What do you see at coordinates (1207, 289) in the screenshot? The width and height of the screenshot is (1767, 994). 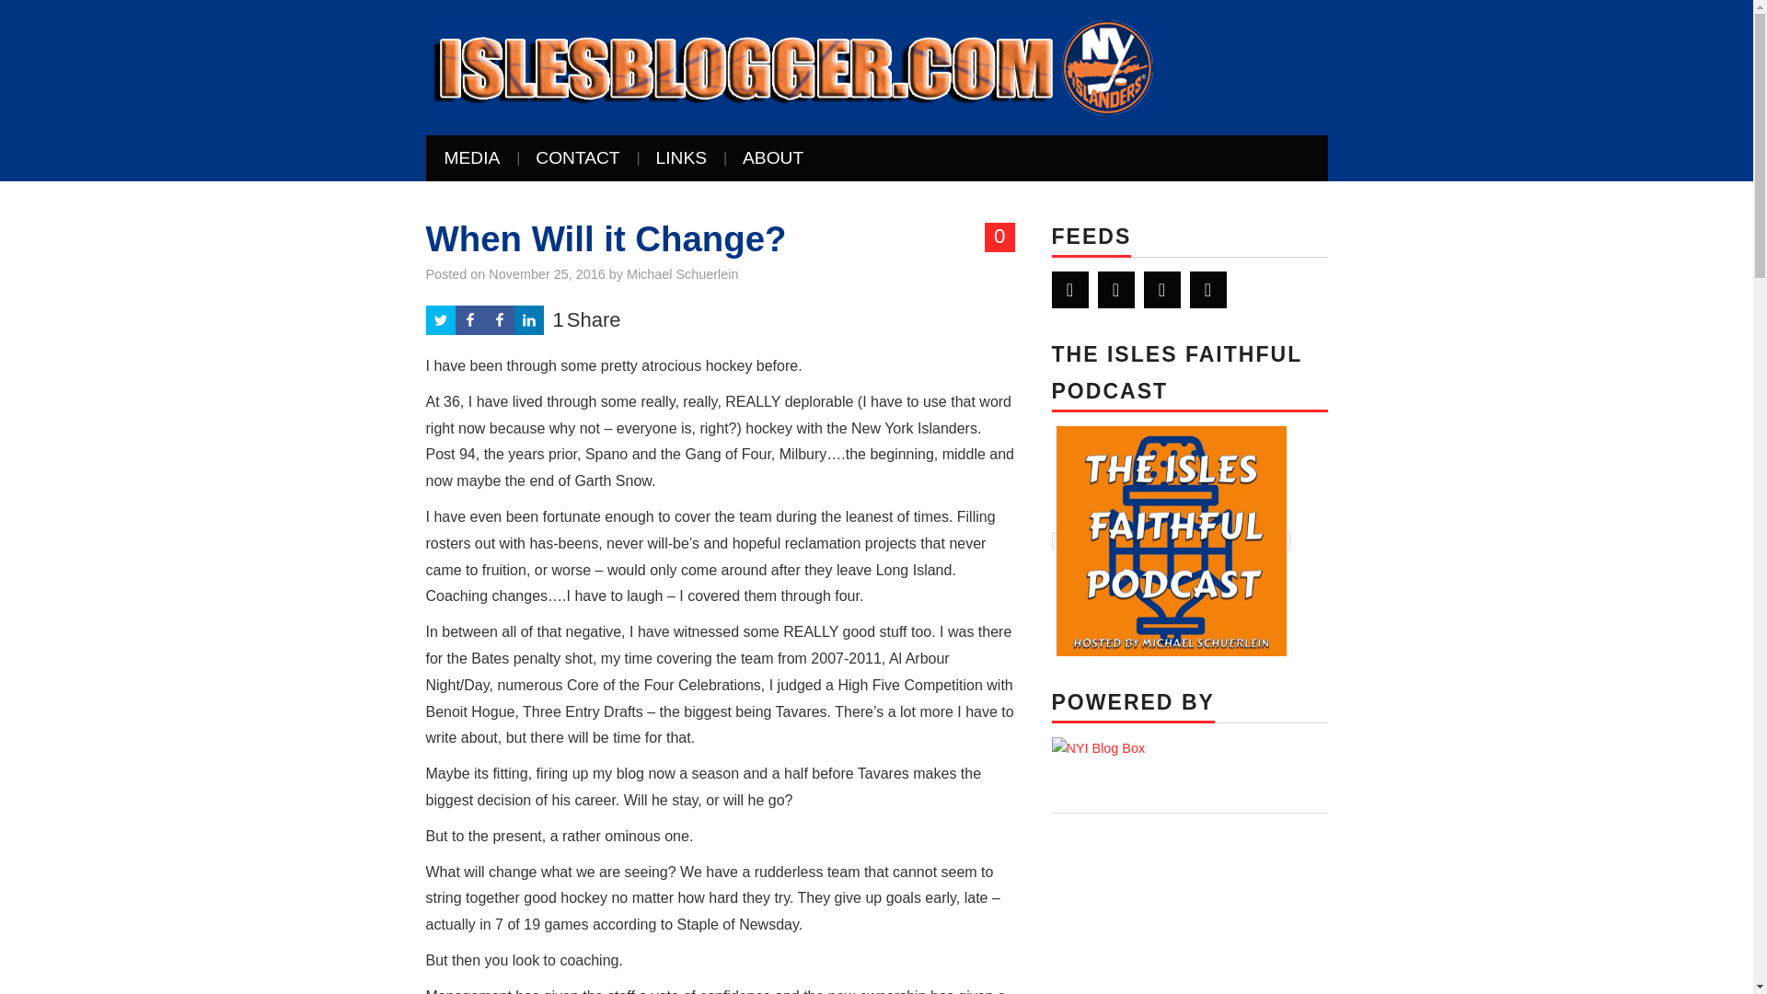 I see `Tumblr` at bounding box center [1207, 289].